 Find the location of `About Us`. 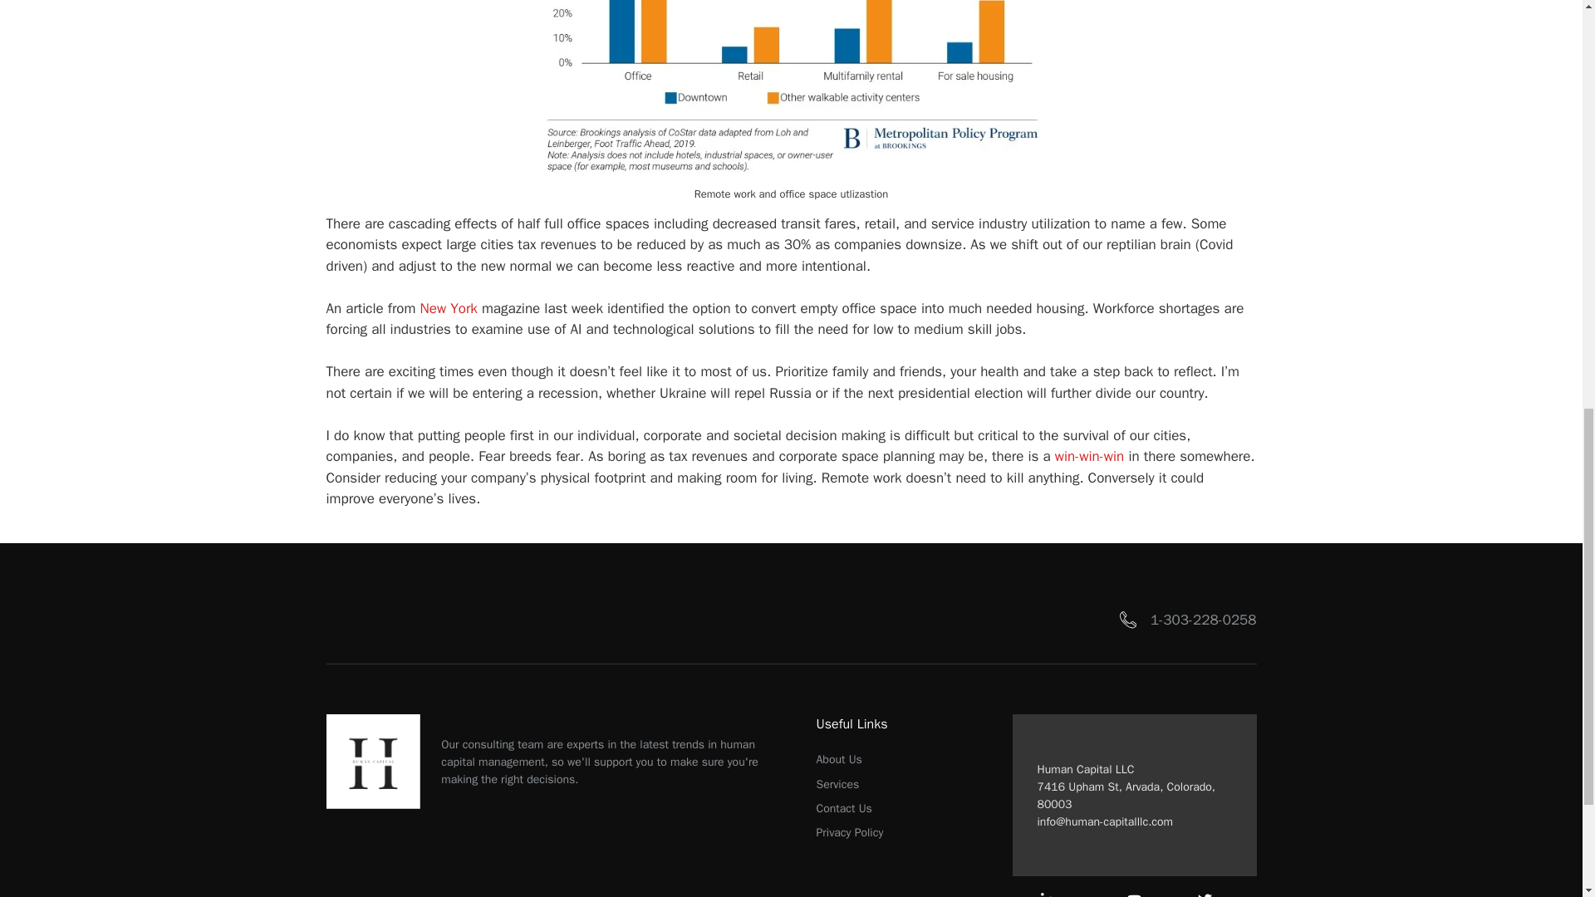

About Us is located at coordinates (837, 759).